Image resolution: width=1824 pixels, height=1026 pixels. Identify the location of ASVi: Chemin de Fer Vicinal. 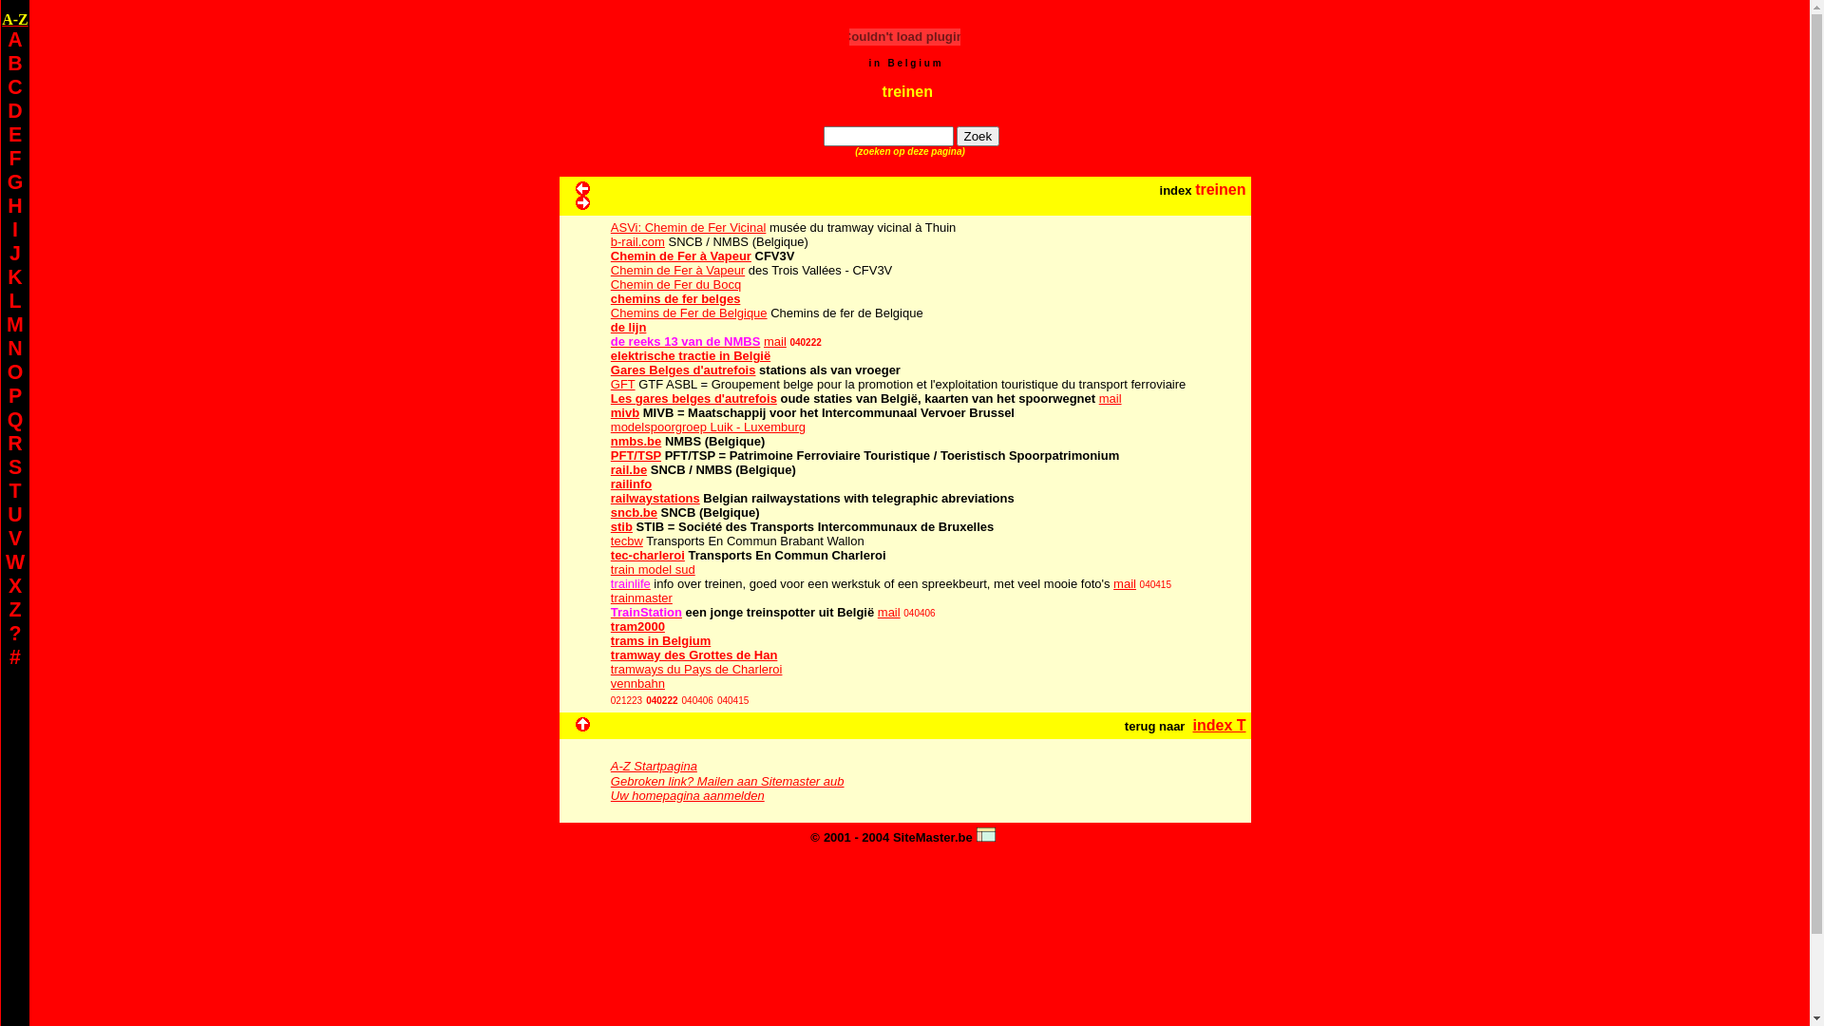
(689, 228).